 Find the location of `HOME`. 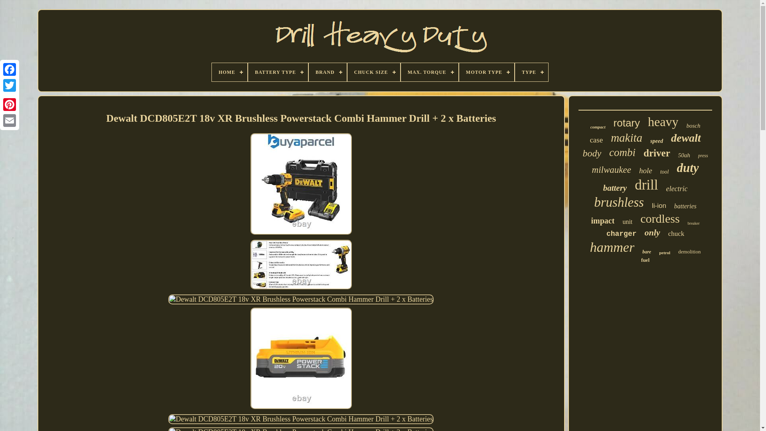

HOME is located at coordinates (230, 72).